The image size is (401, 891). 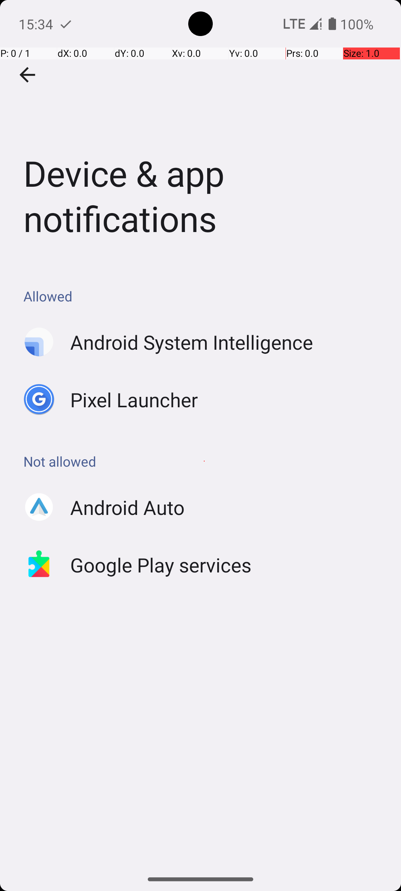 I want to click on Allowed, so click(x=204, y=296).